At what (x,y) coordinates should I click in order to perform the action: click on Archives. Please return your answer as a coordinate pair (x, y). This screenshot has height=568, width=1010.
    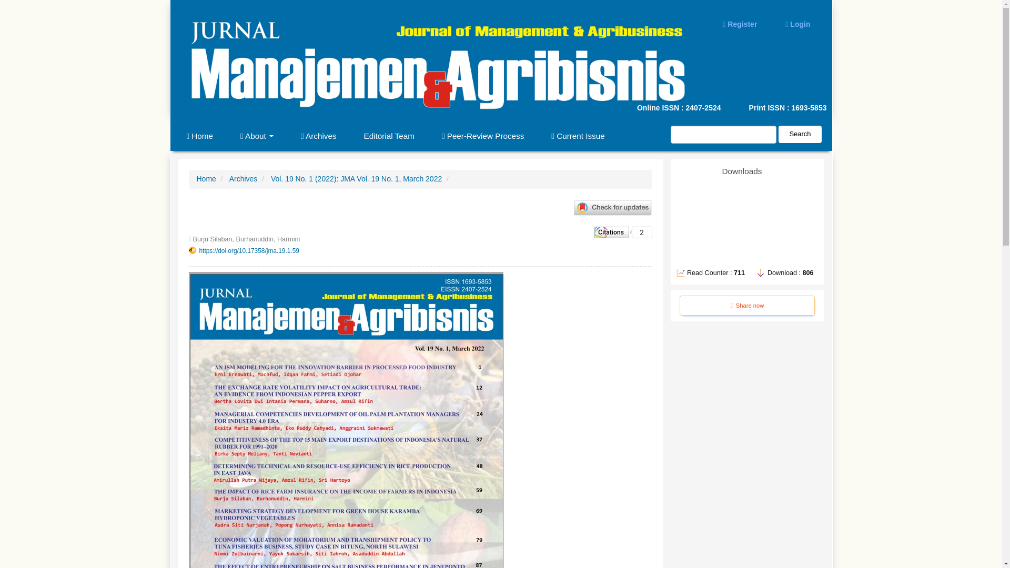
    Looking at the image, I should click on (243, 178).